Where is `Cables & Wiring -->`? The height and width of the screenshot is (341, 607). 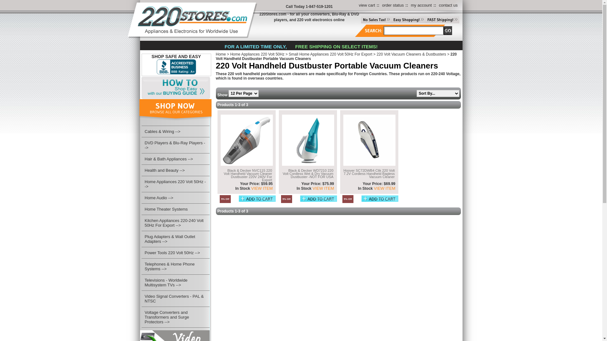 Cables & Wiring --> is located at coordinates (162, 131).